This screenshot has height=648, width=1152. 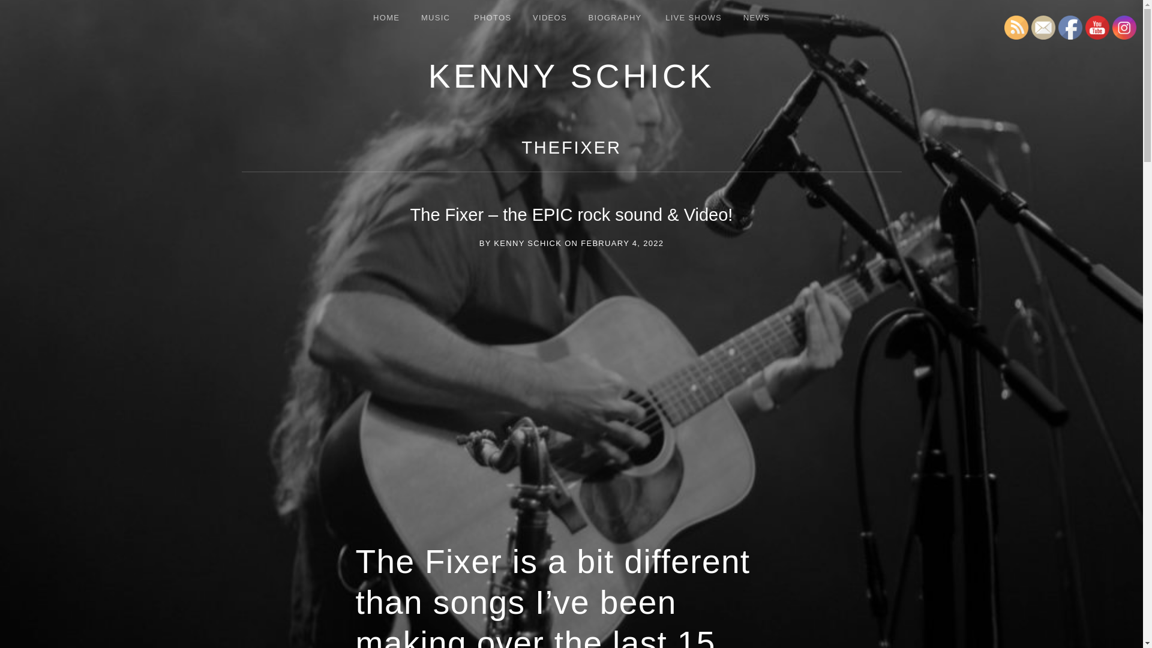 I want to click on KENNY SCHICK, so click(x=572, y=76).